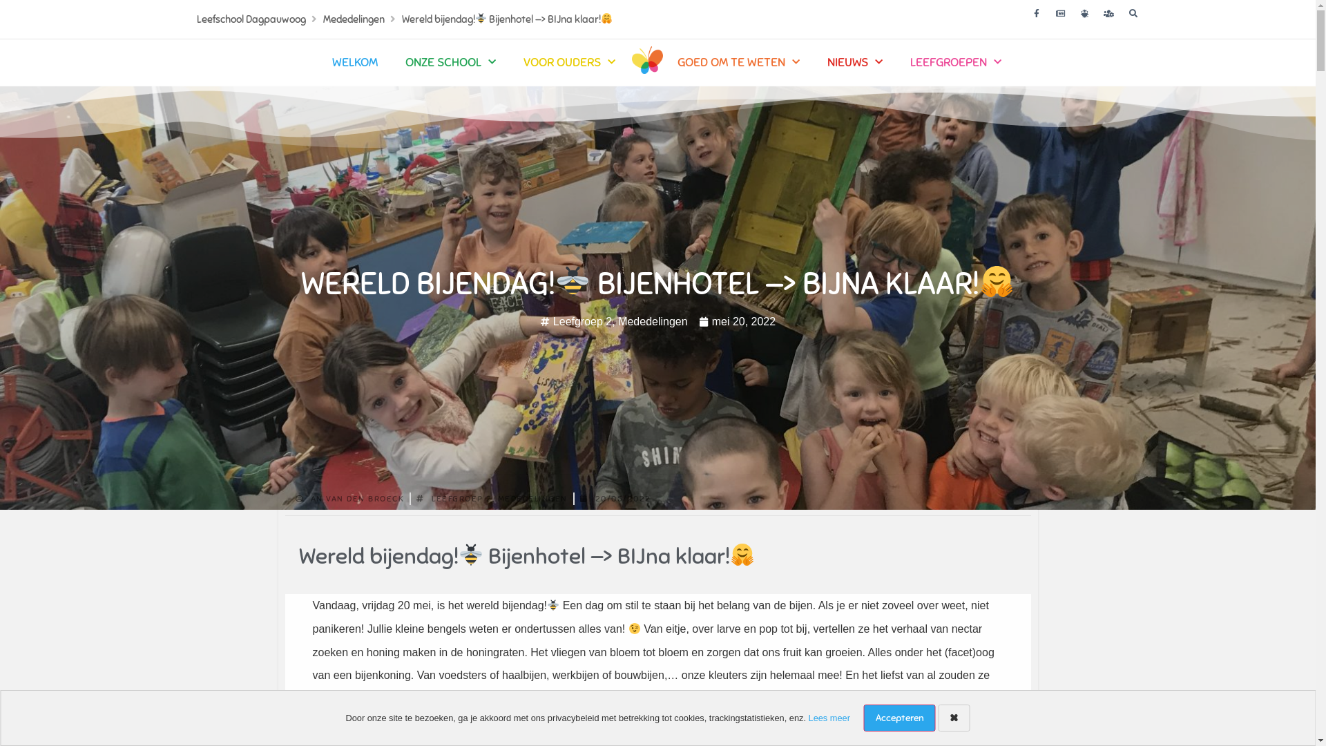  What do you see at coordinates (738, 62) in the screenshot?
I see `GOED OM TE WETEN` at bounding box center [738, 62].